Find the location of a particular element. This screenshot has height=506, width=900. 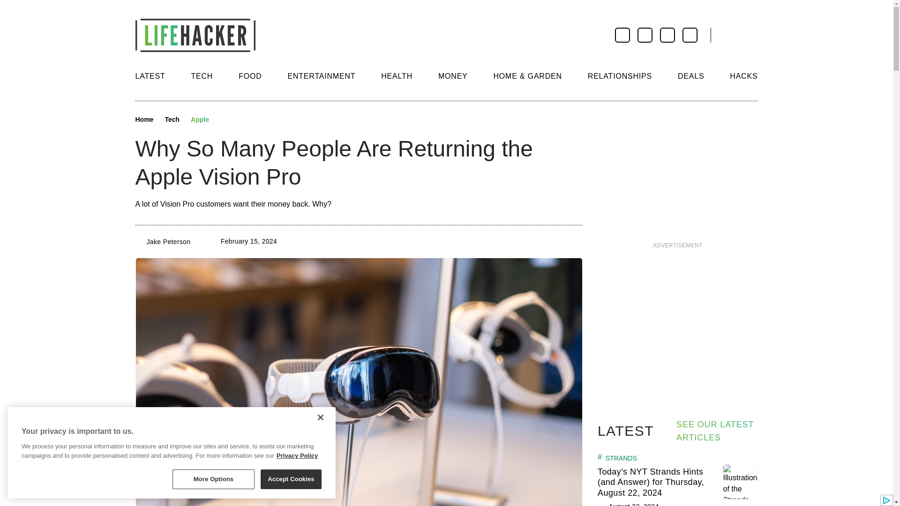

MONEY is located at coordinates (453, 76).